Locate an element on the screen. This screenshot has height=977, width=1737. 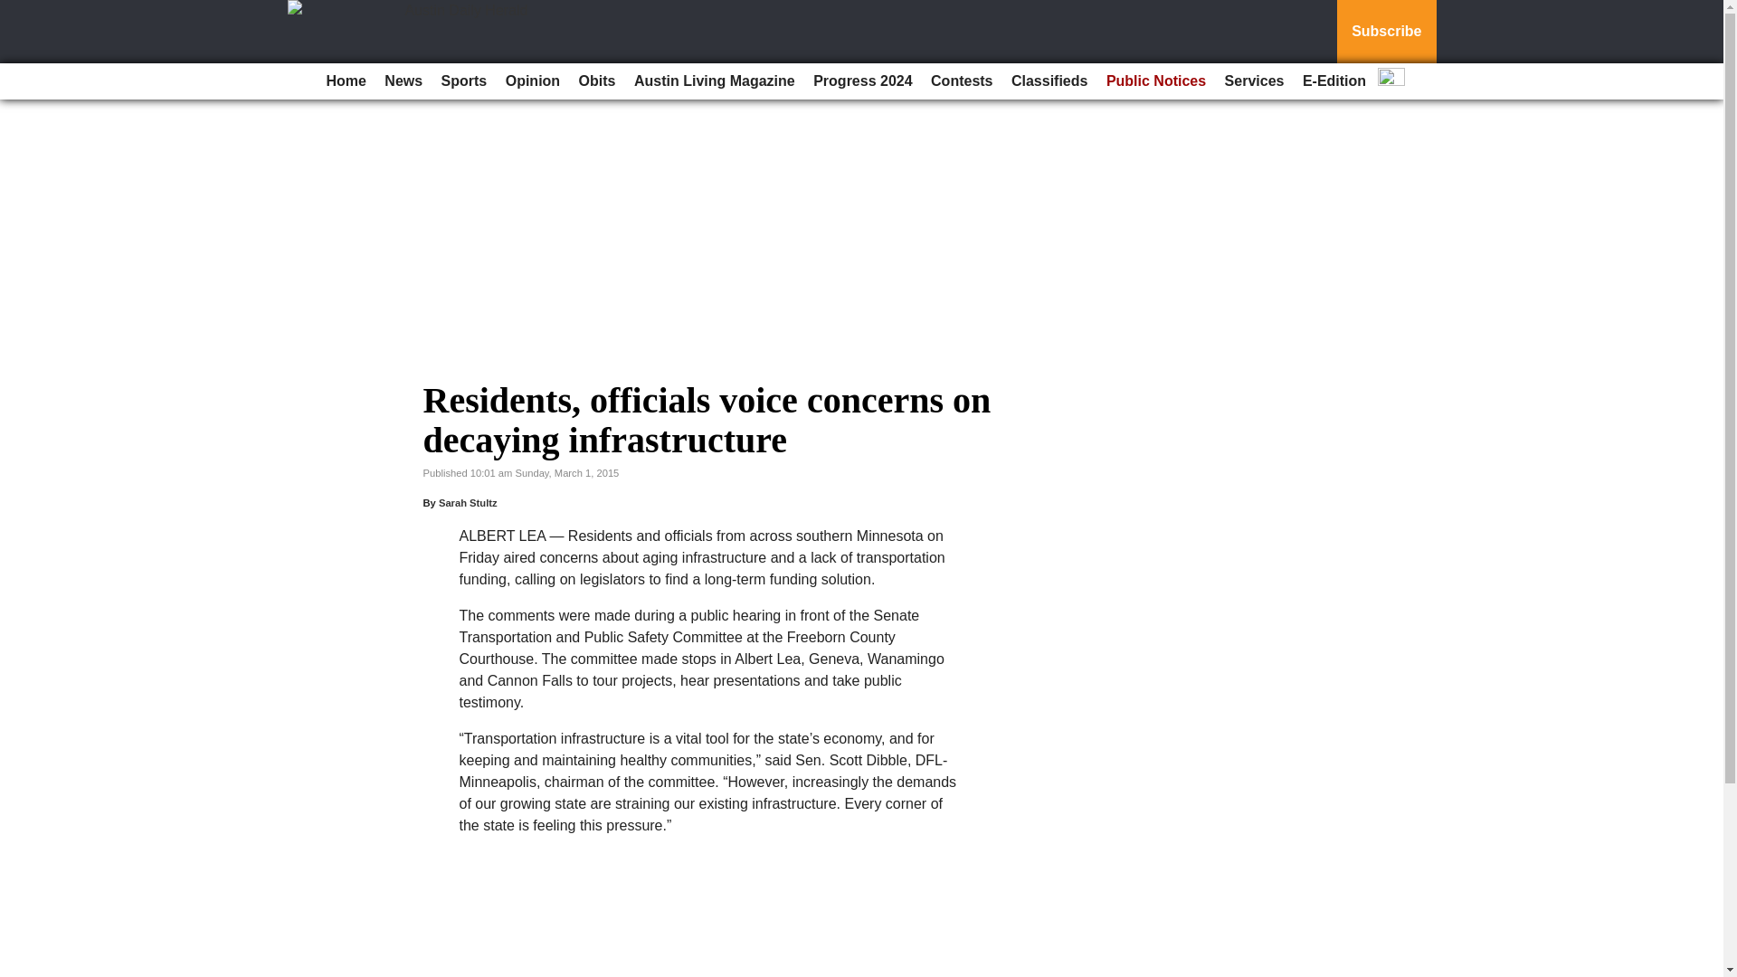
Austin Living Magazine is located at coordinates (715, 81).